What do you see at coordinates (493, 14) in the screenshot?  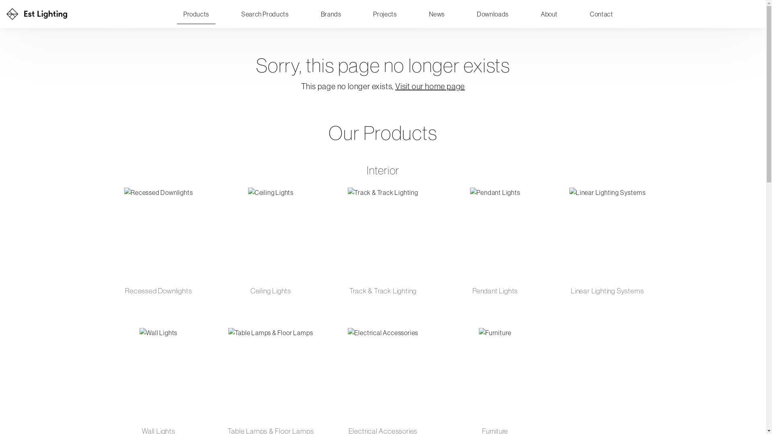 I see `Downloads` at bounding box center [493, 14].